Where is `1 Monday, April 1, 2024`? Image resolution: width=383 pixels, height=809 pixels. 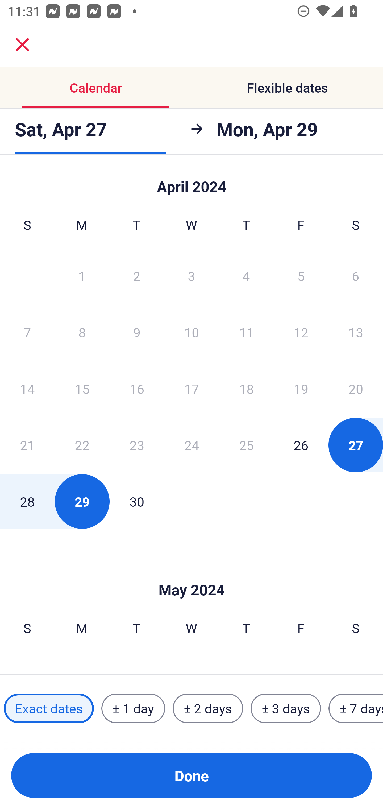 1 Monday, April 1, 2024 is located at coordinates (82, 276).